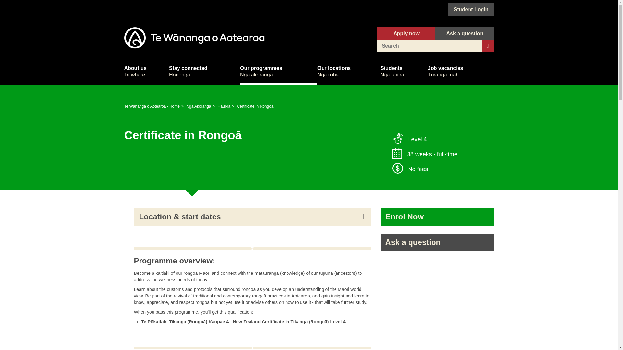  Describe the element at coordinates (465, 33) in the screenshot. I see `Ask a question` at that location.